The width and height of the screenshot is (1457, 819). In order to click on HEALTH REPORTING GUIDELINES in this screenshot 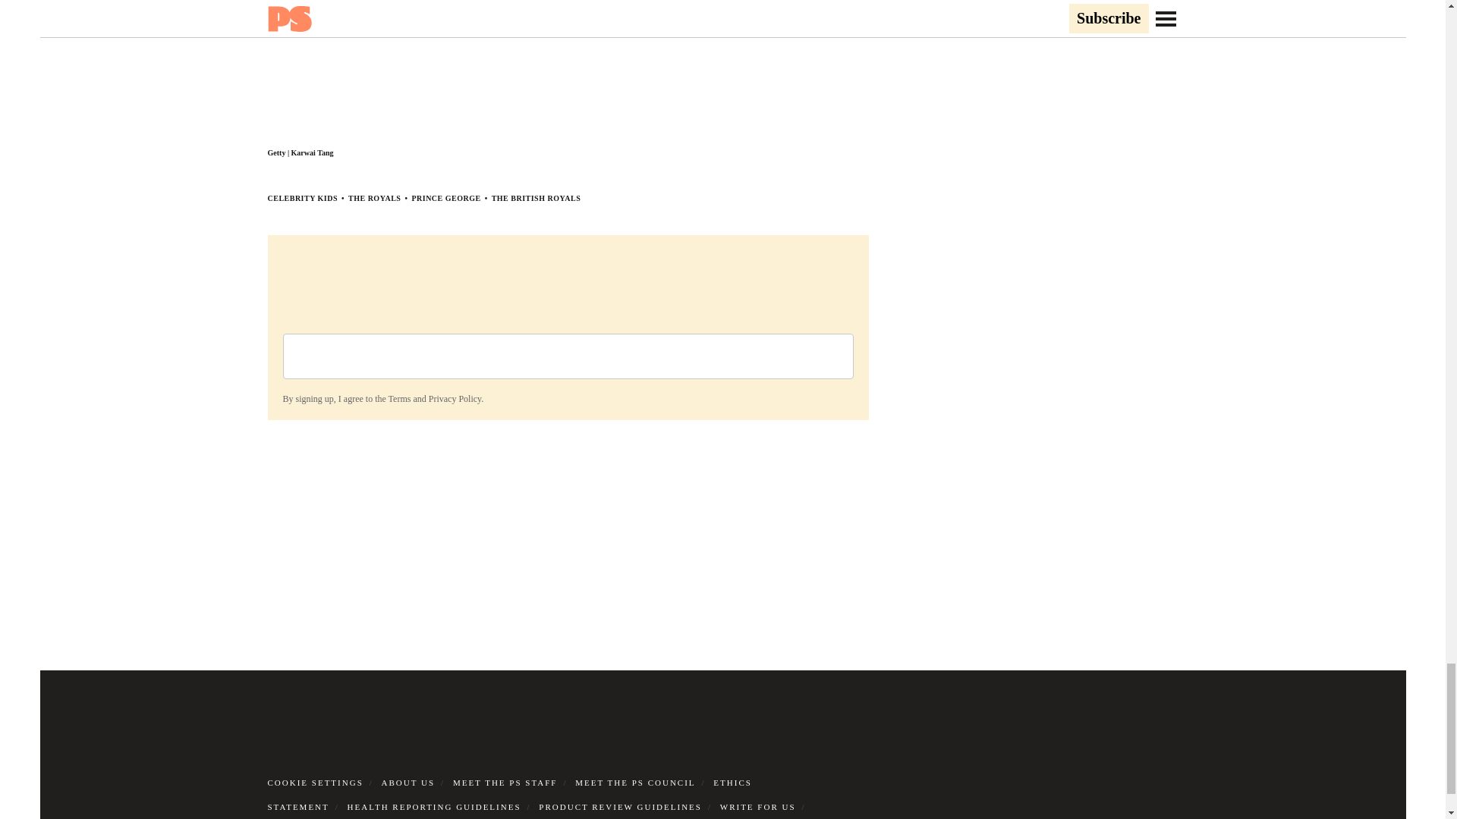, I will do `click(434, 807)`.